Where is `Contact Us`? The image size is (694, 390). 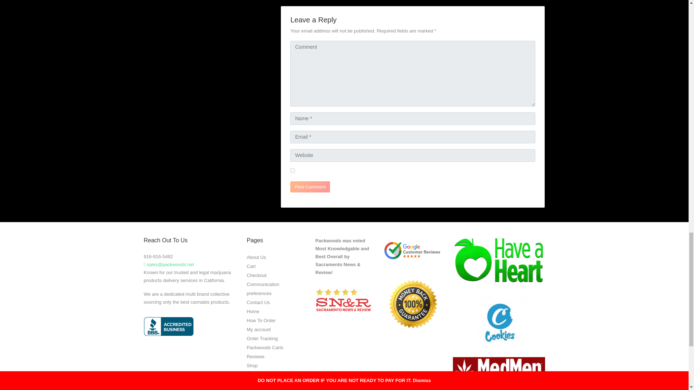 Contact Us is located at coordinates (258, 302).